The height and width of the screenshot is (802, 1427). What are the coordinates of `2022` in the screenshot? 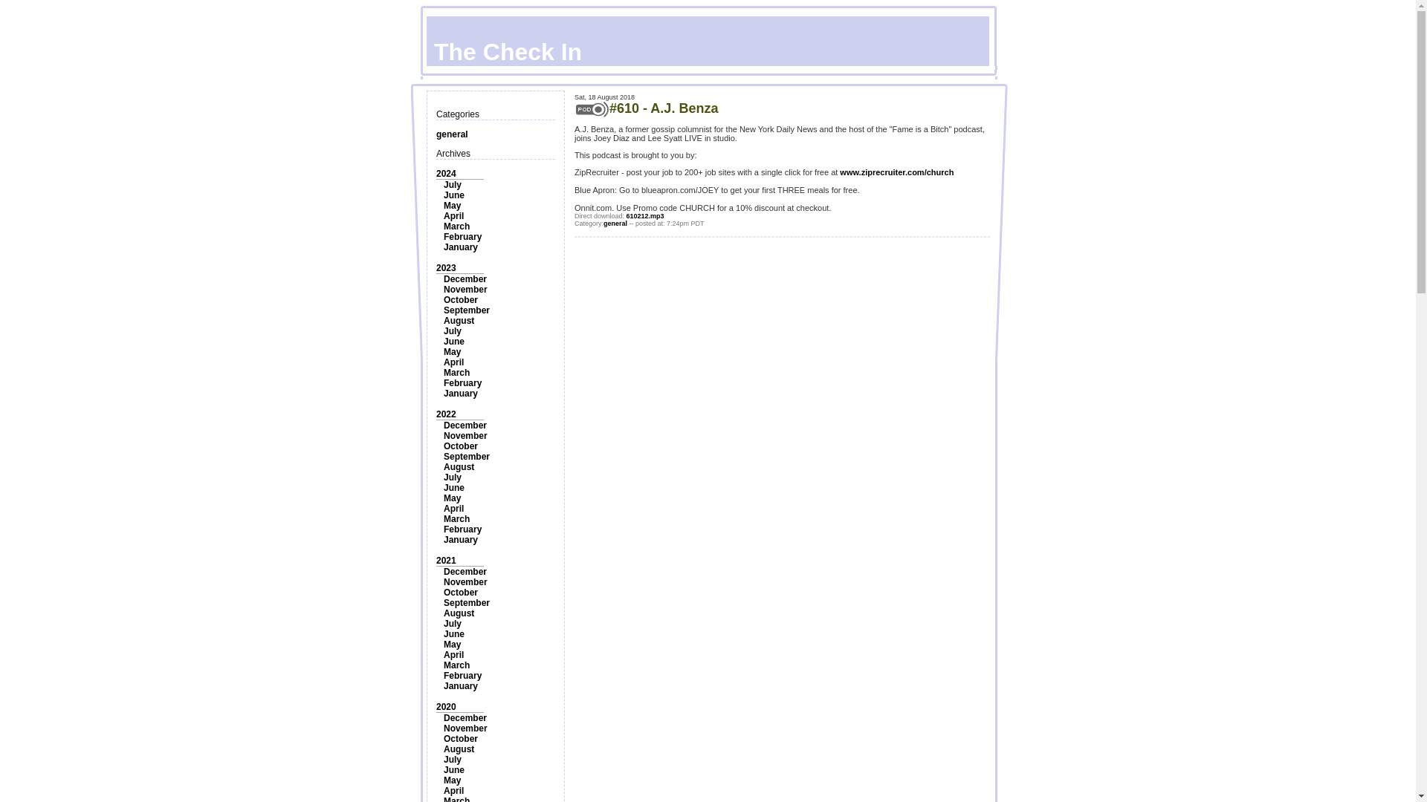 It's located at (446, 414).